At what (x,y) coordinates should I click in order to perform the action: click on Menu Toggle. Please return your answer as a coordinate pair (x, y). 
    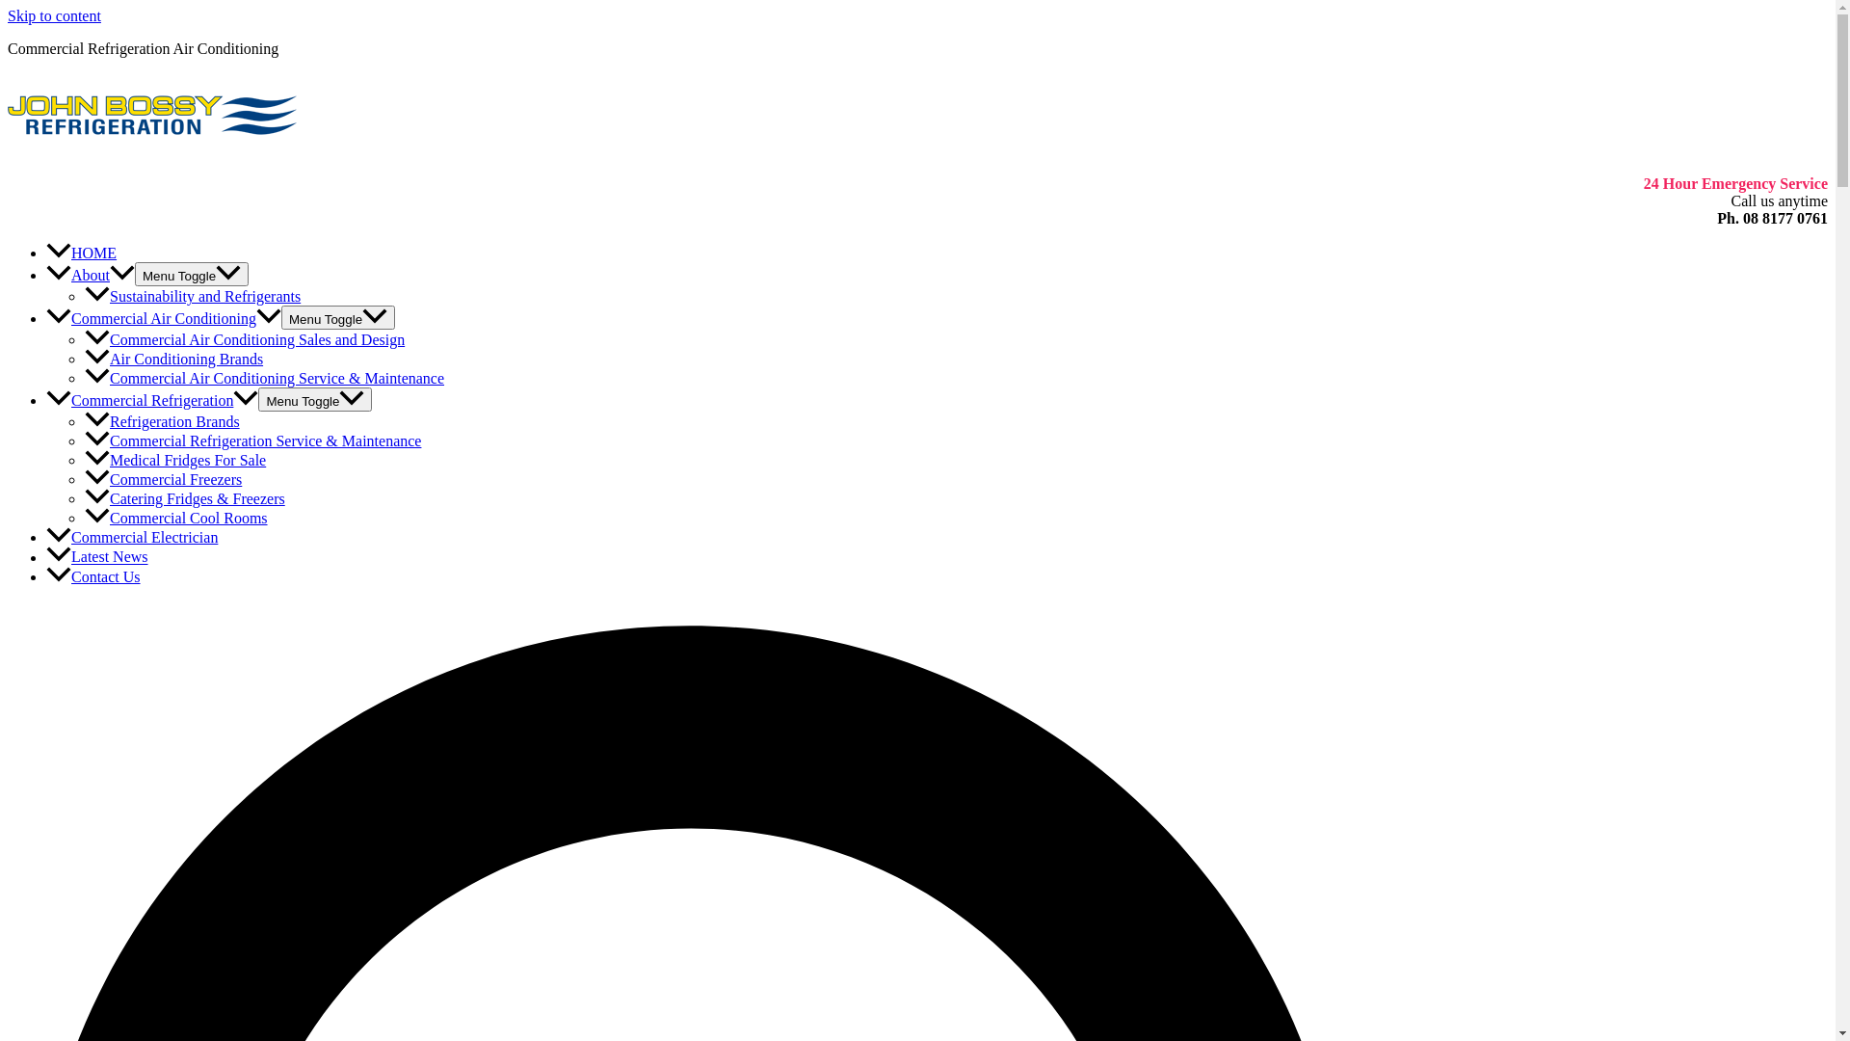
    Looking at the image, I should click on (338, 318).